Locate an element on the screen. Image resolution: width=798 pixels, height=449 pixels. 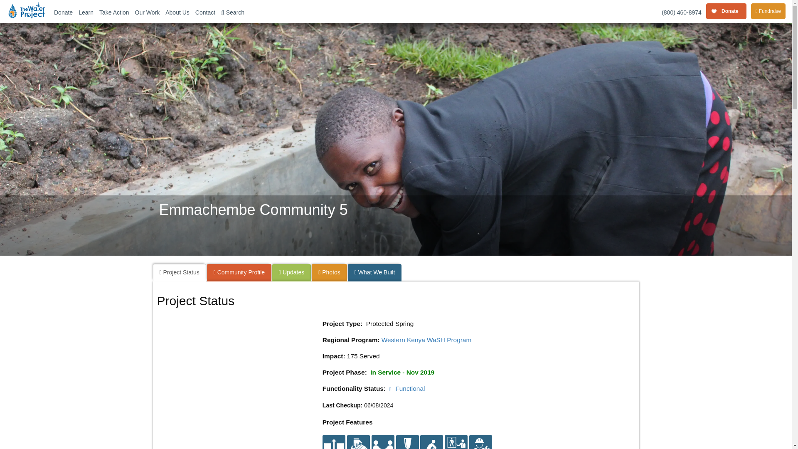
Our Work is located at coordinates (147, 12).